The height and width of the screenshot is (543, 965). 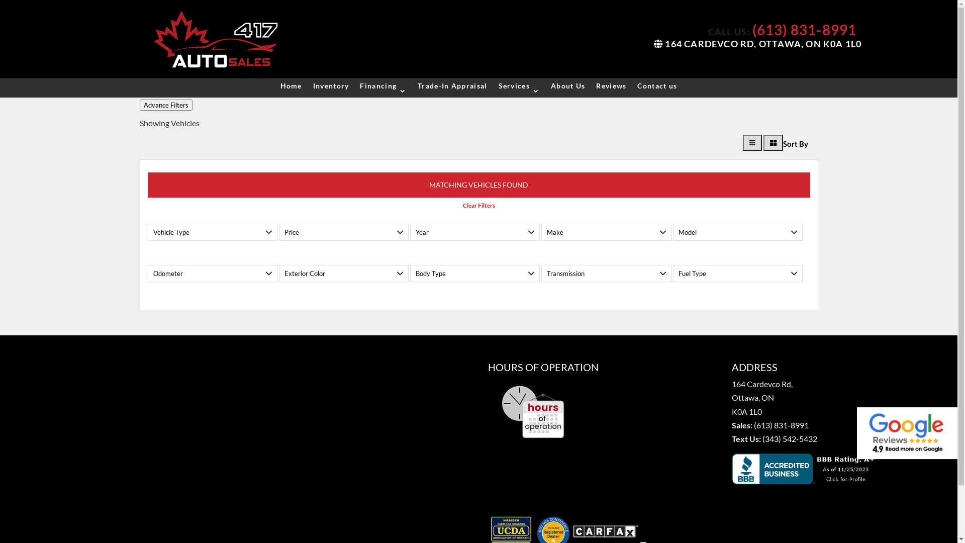 What do you see at coordinates (23, 4) in the screenshot?
I see `Apply Filters` at bounding box center [23, 4].